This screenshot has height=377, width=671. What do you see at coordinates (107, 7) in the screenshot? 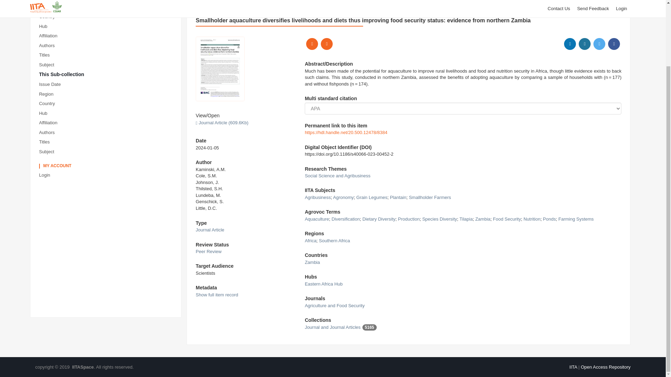
I see `Region` at bounding box center [107, 7].